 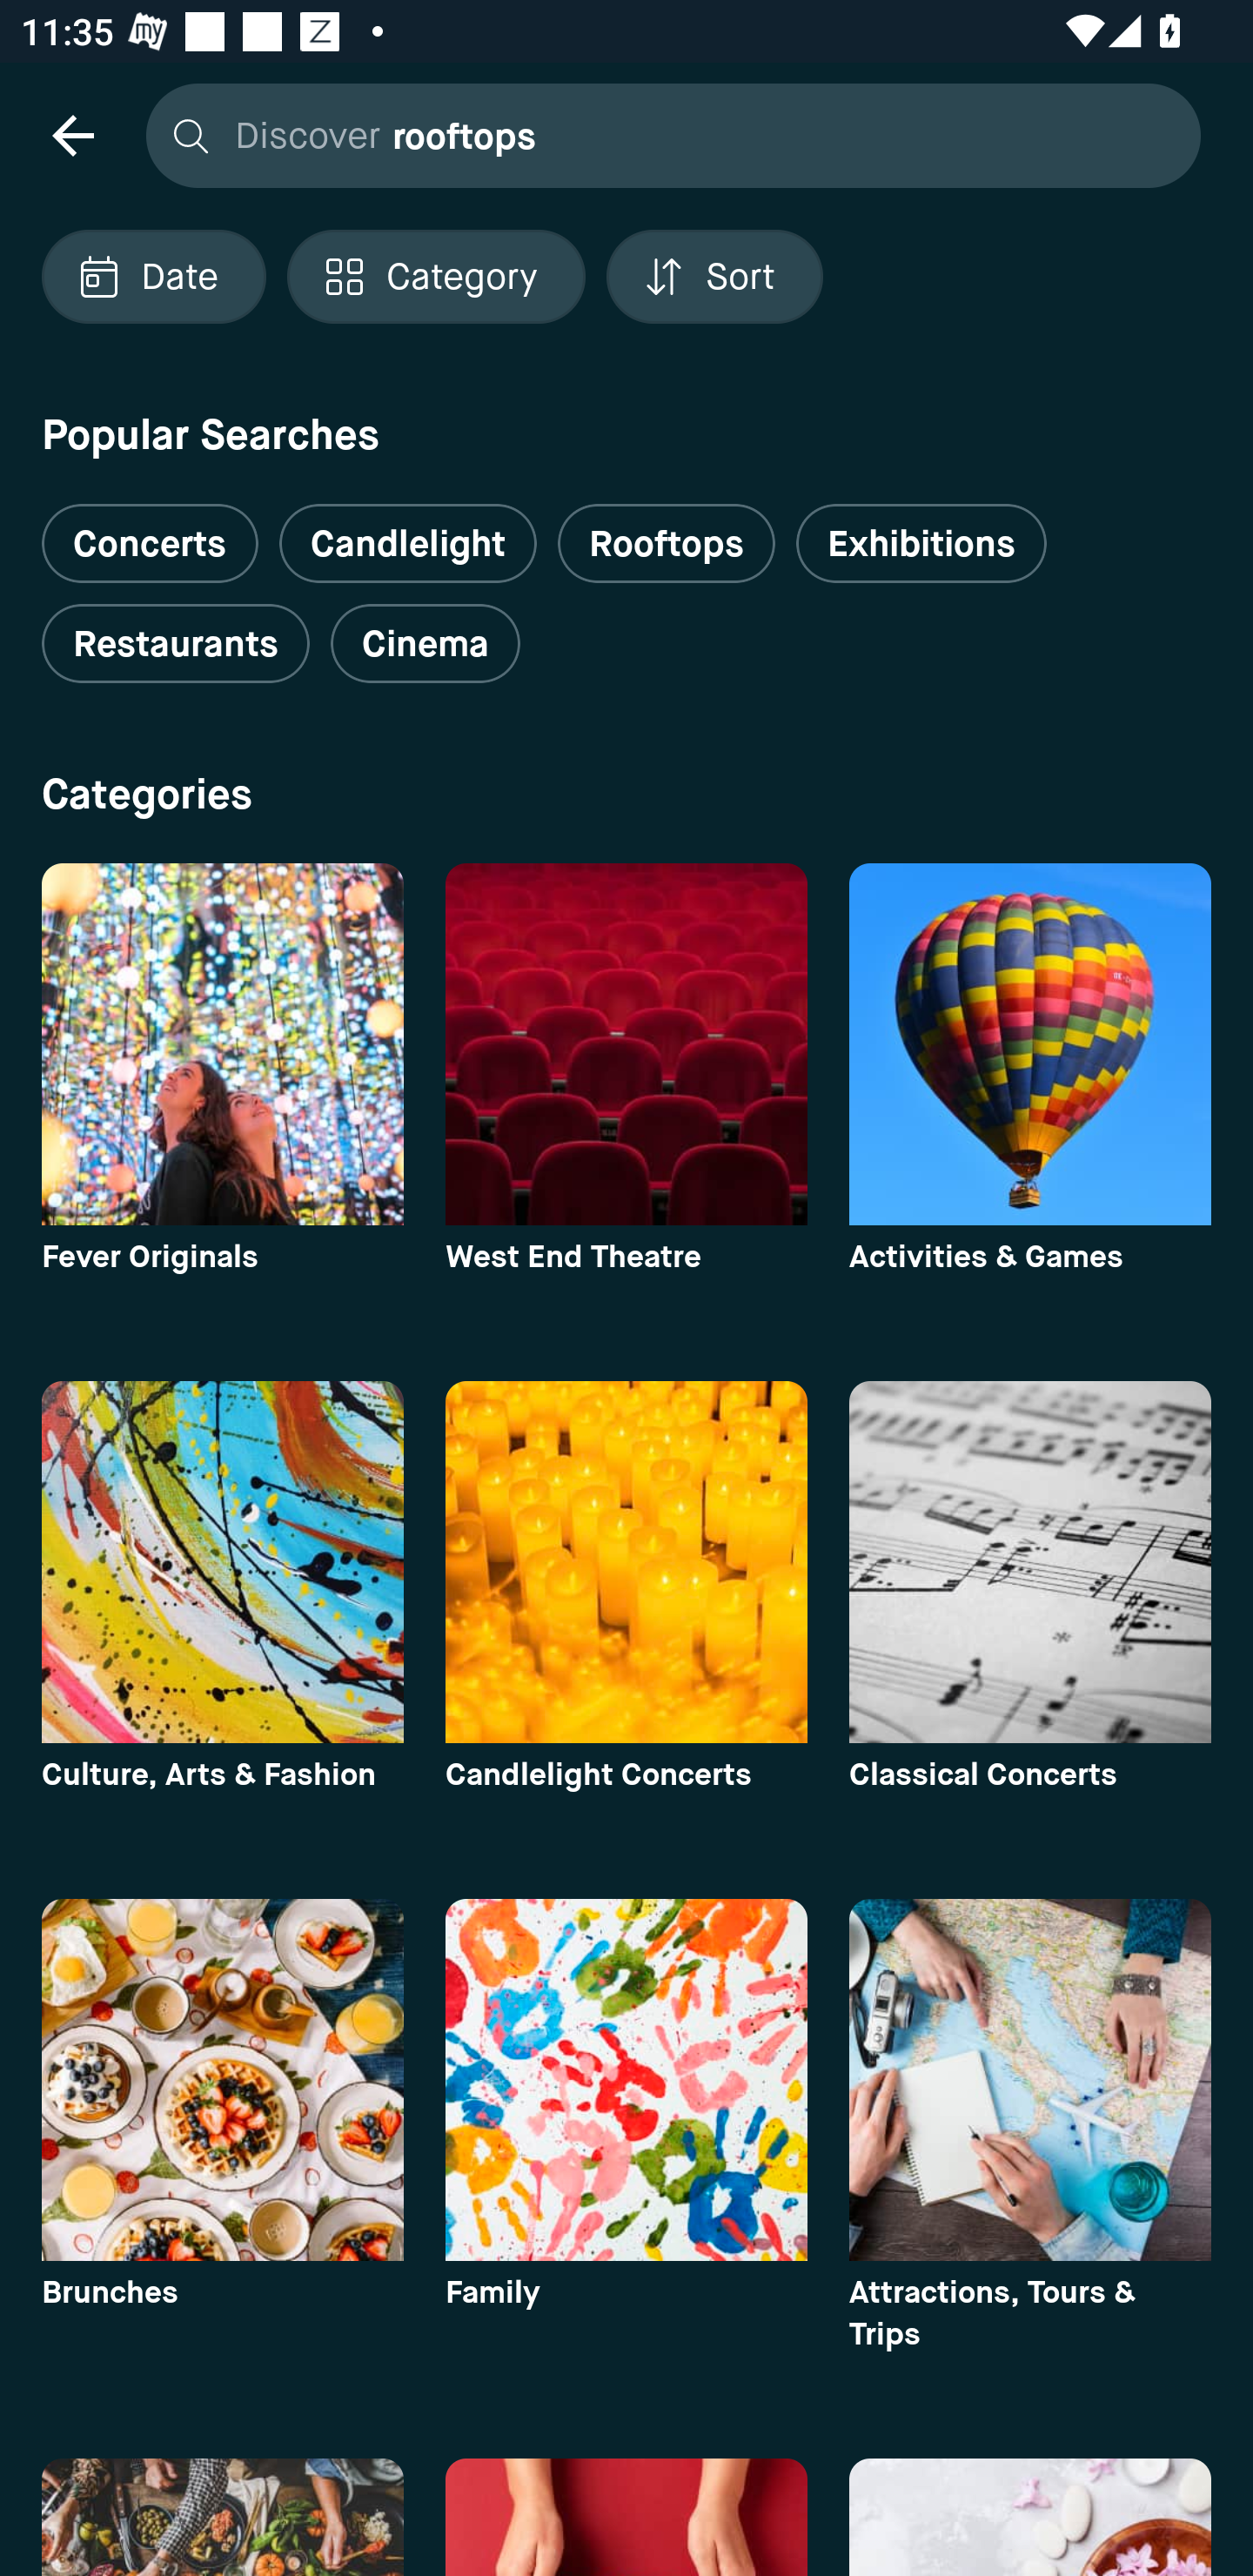 What do you see at coordinates (150, 531) in the screenshot?
I see `Concerts` at bounding box center [150, 531].